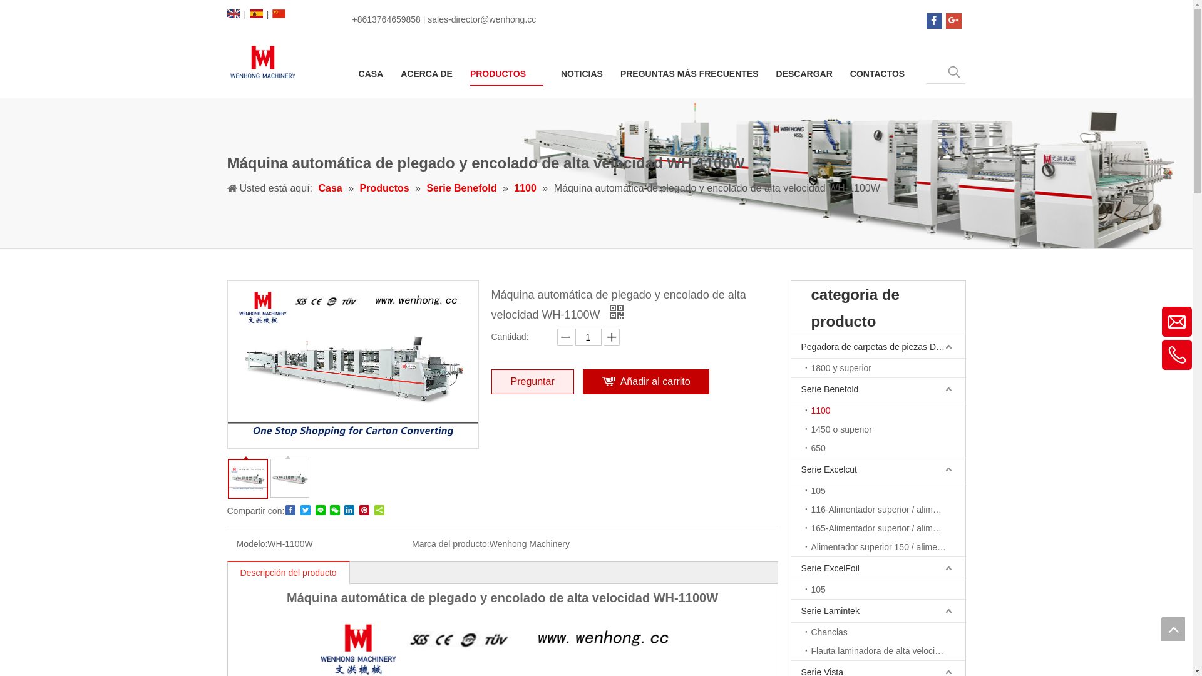 The image size is (1202, 676). Describe the element at coordinates (527, 188) in the screenshot. I see `1100` at that location.